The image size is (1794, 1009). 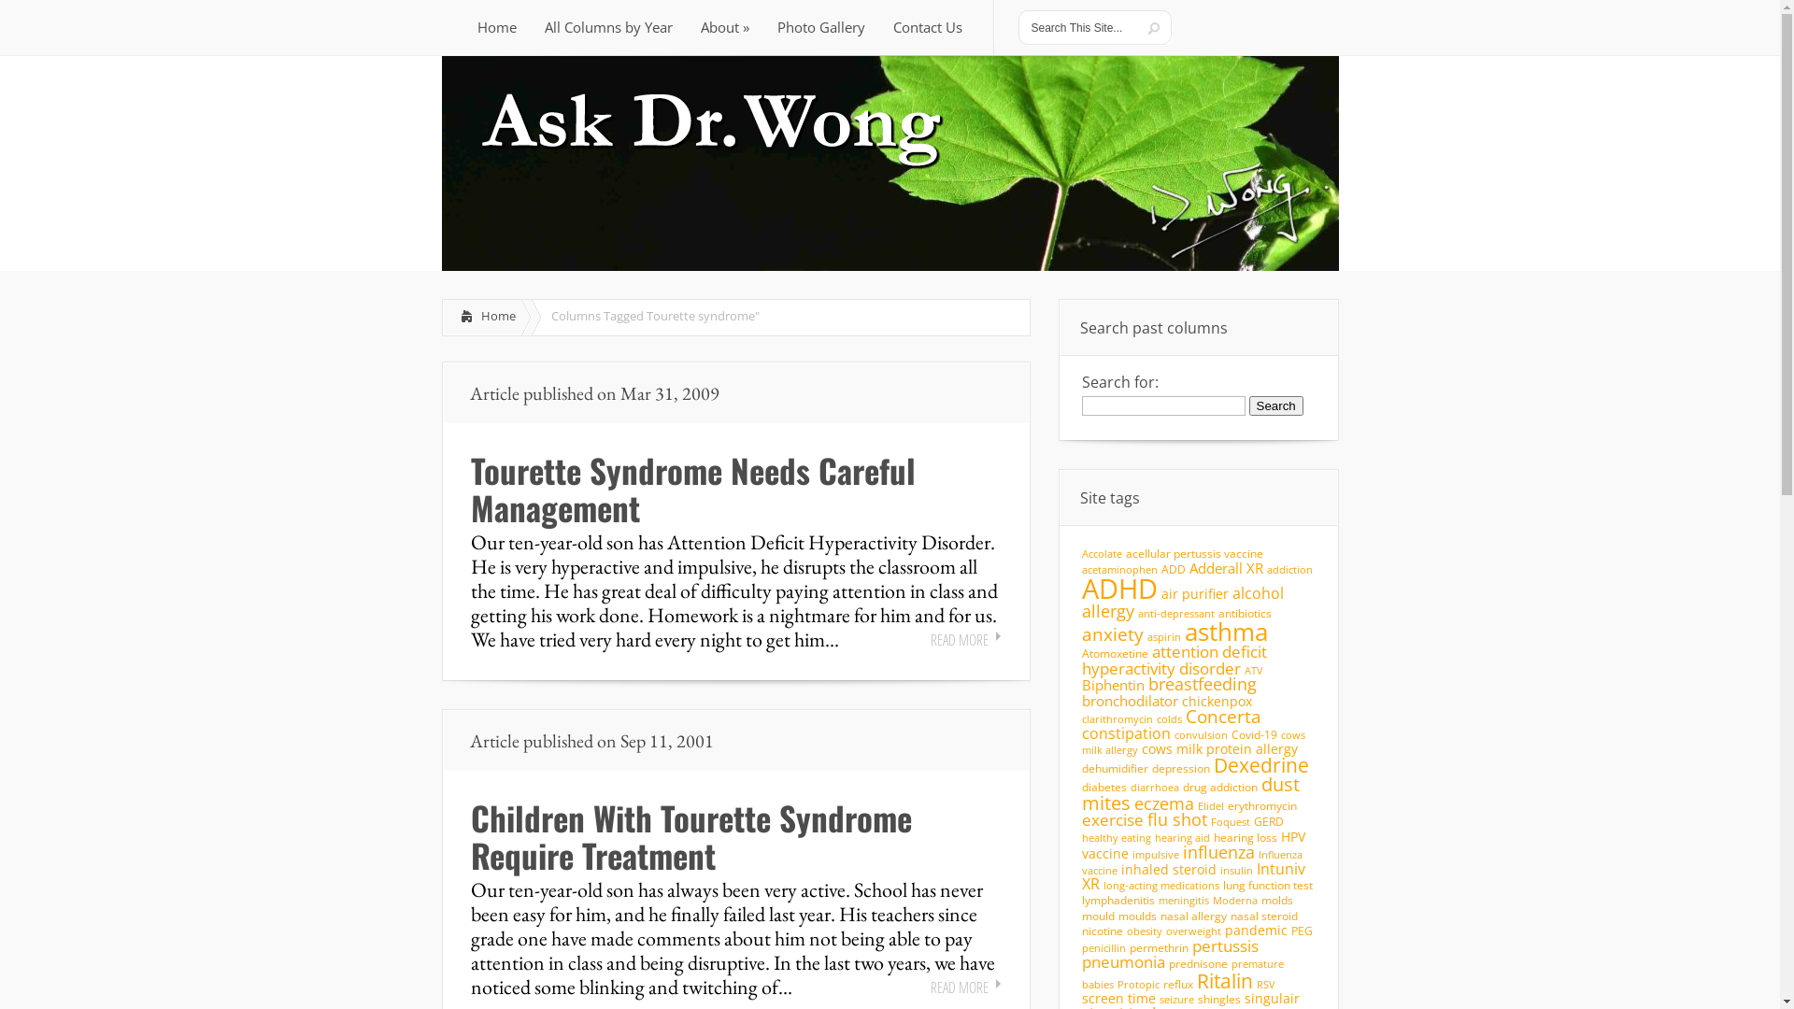 I want to click on lymphadenitis, so click(x=1118, y=901).